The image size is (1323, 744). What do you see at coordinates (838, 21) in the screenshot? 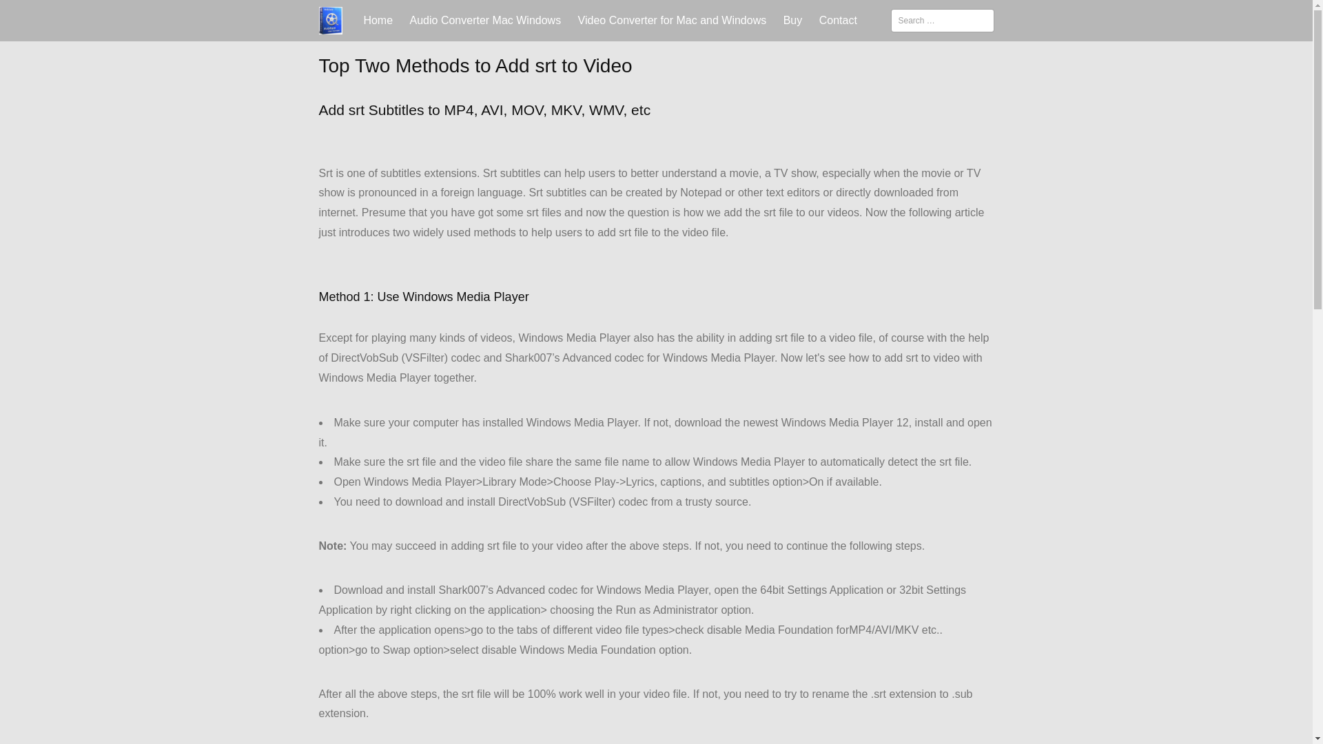
I see `Contact` at bounding box center [838, 21].